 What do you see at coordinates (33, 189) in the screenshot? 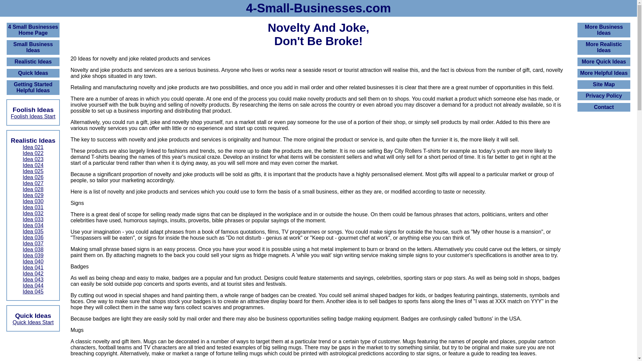
I see `Idea 028` at bounding box center [33, 189].